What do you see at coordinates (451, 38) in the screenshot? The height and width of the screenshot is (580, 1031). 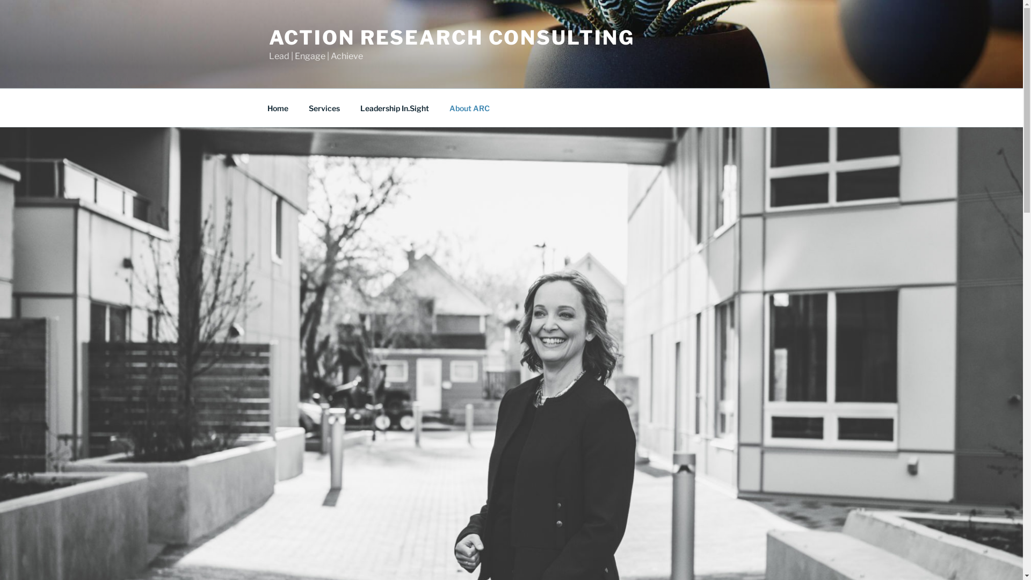 I see `ACTION RESEARCH CONSULTING` at bounding box center [451, 38].